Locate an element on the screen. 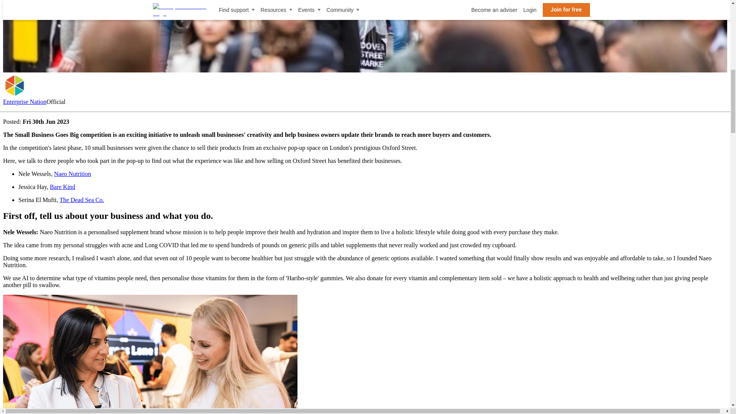 This screenshot has height=414, width=736. Bare Kind is located at coordinates (62, 187).